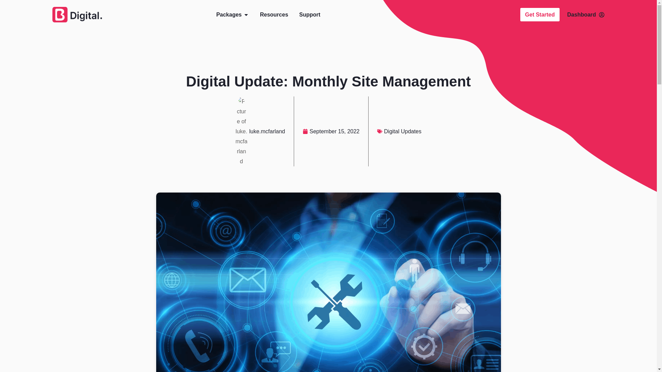 The width and height of the screenshot is (662, 372). I want to click on Digital Updates, so click(403, 131).